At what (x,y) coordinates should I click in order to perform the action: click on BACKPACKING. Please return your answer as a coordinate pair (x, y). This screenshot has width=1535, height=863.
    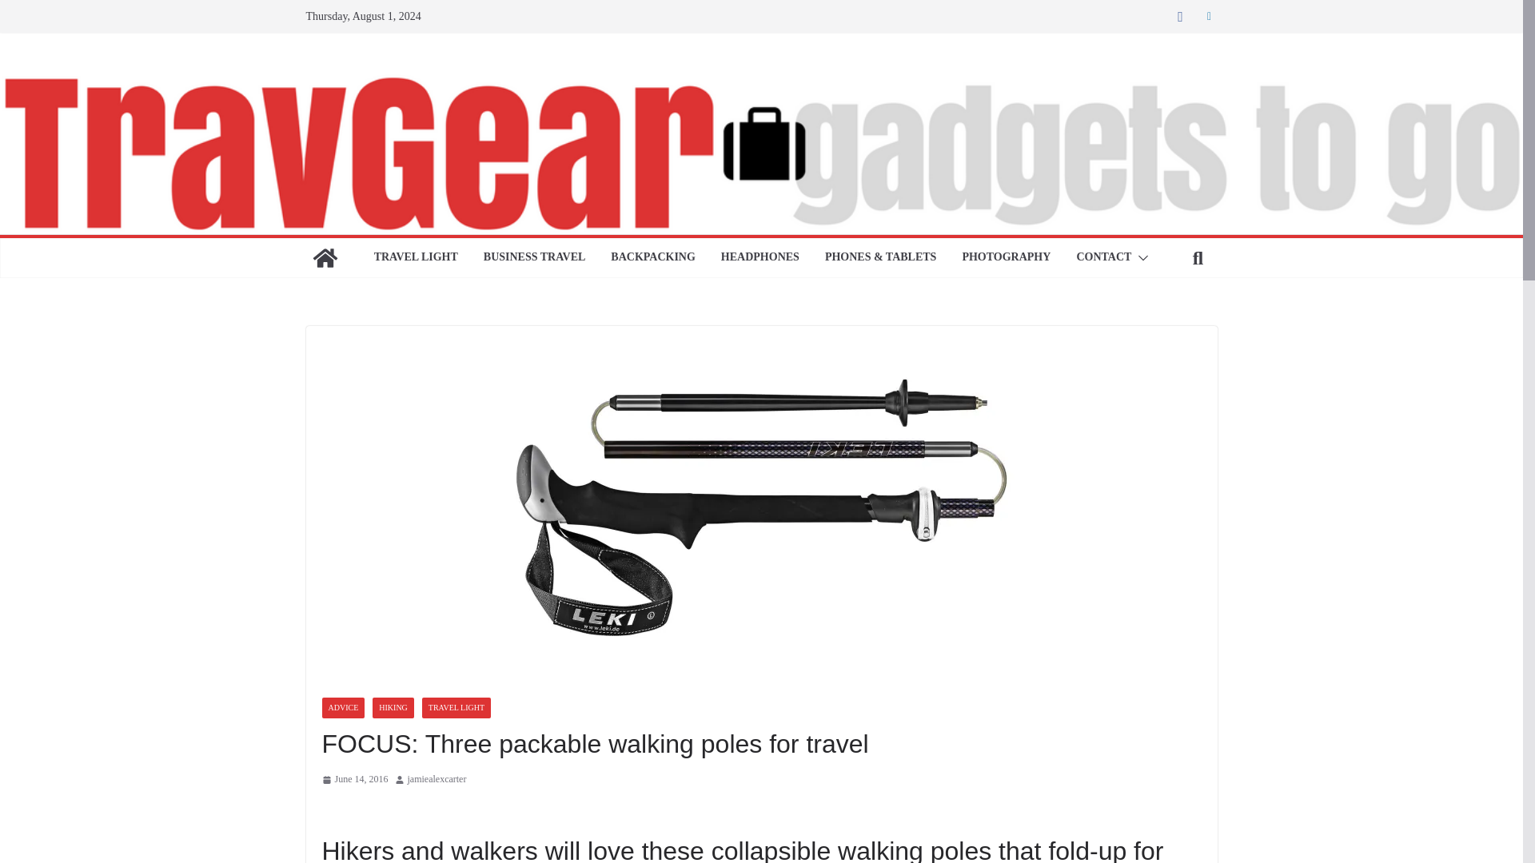
    Looking at the image, I should click on (652, 257).